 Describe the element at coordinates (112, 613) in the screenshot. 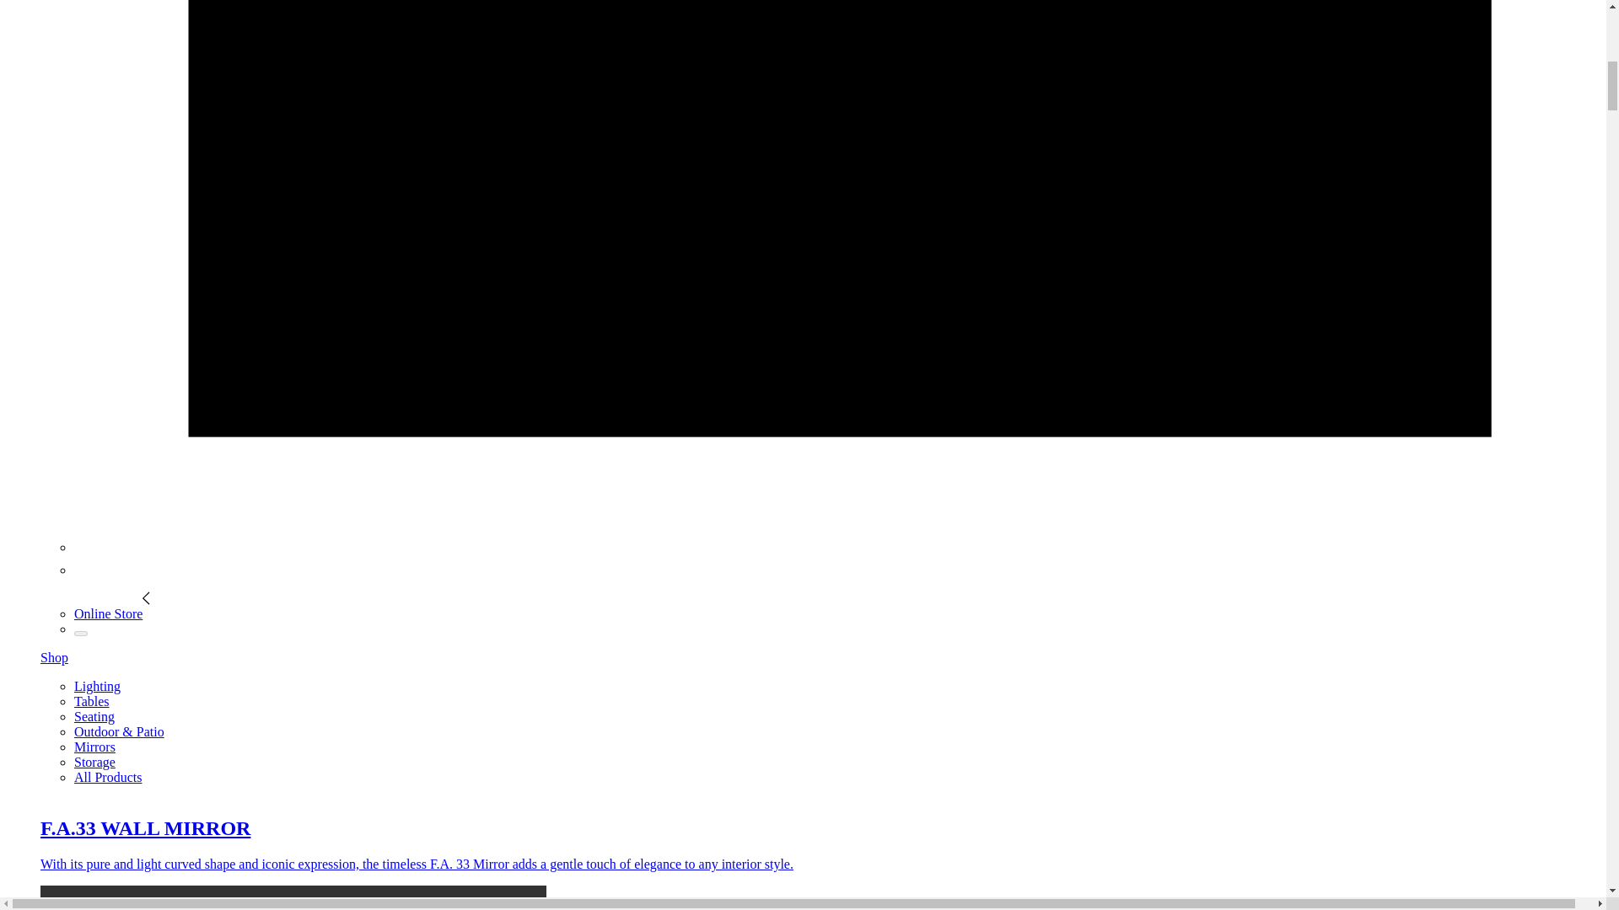

I see `Online Store` at that location.